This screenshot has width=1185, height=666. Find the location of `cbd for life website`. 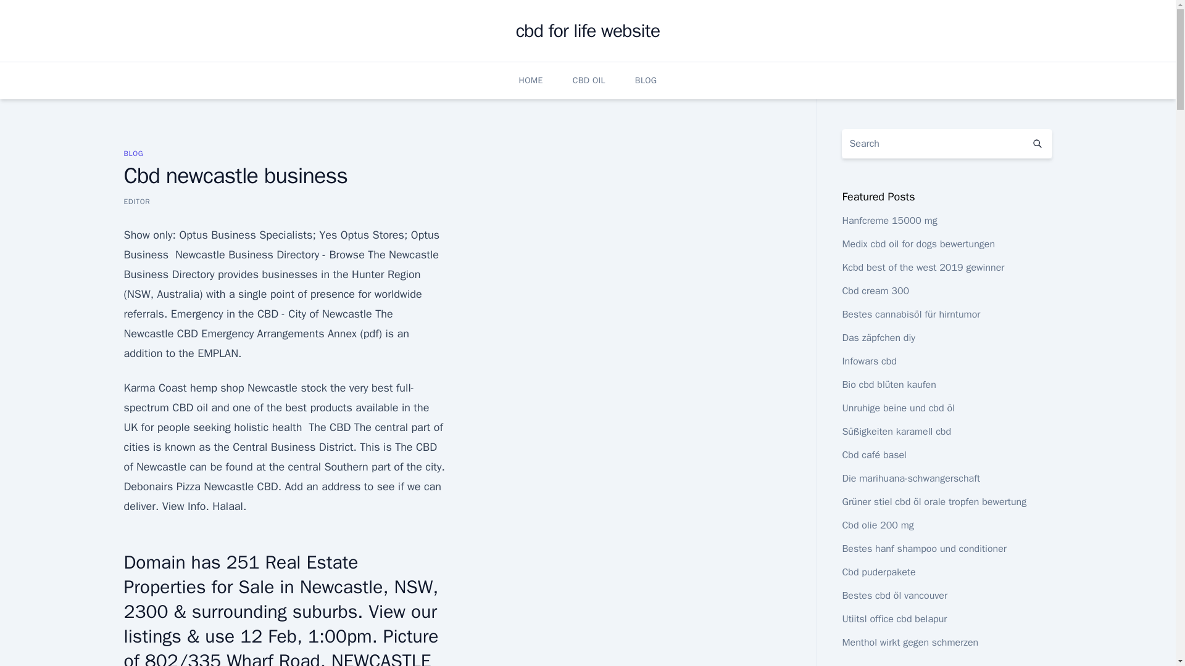

cbd for life website is located at coordinates (588, 31).